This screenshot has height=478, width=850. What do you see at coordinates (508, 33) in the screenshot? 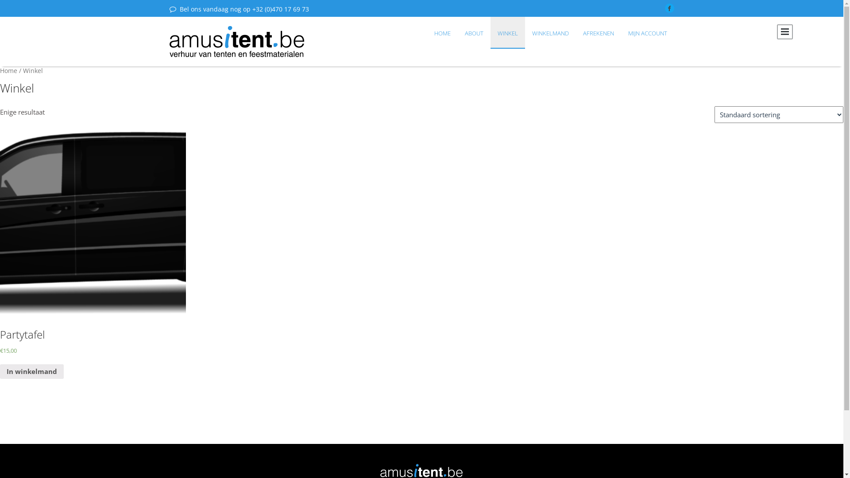
I see `WINKEL` at bounding box center [508, 33].